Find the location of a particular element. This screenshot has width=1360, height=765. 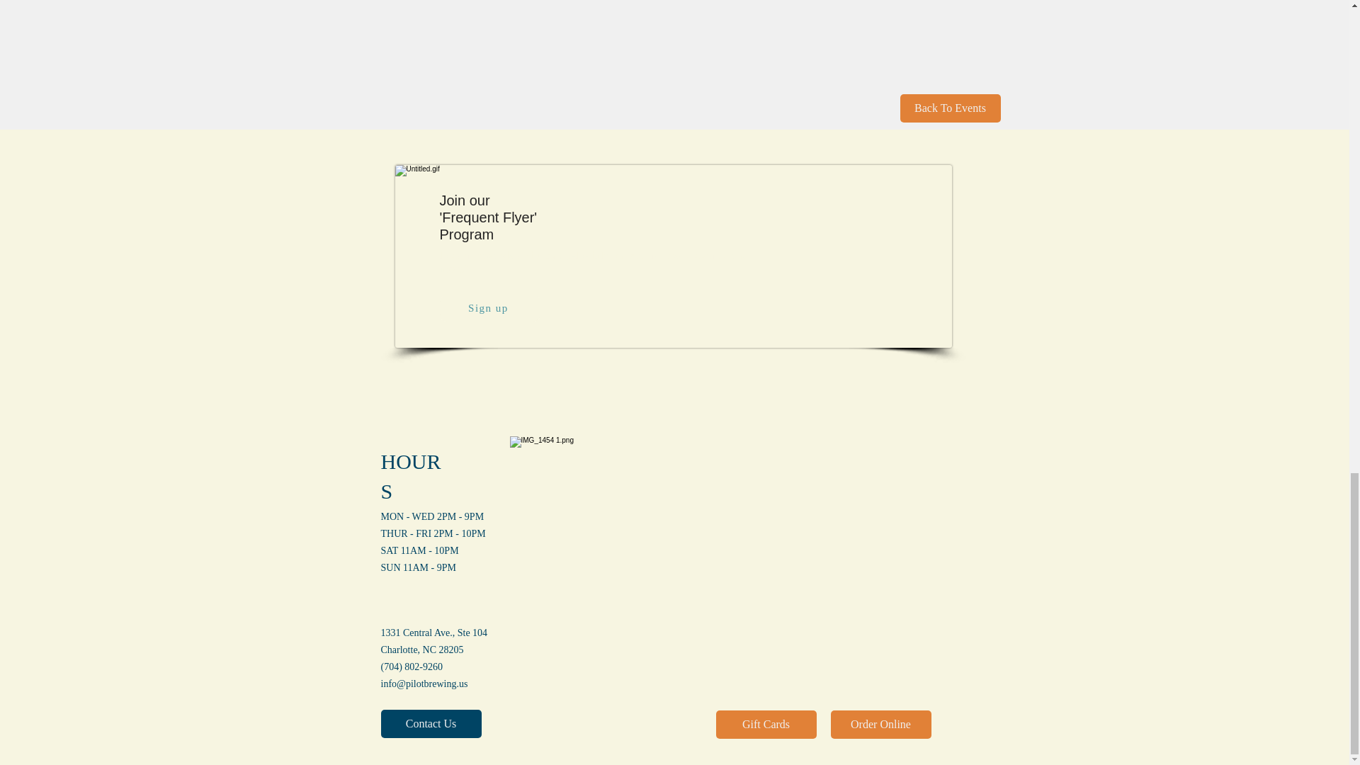

Contact Us is located at coordinates (431, 724).